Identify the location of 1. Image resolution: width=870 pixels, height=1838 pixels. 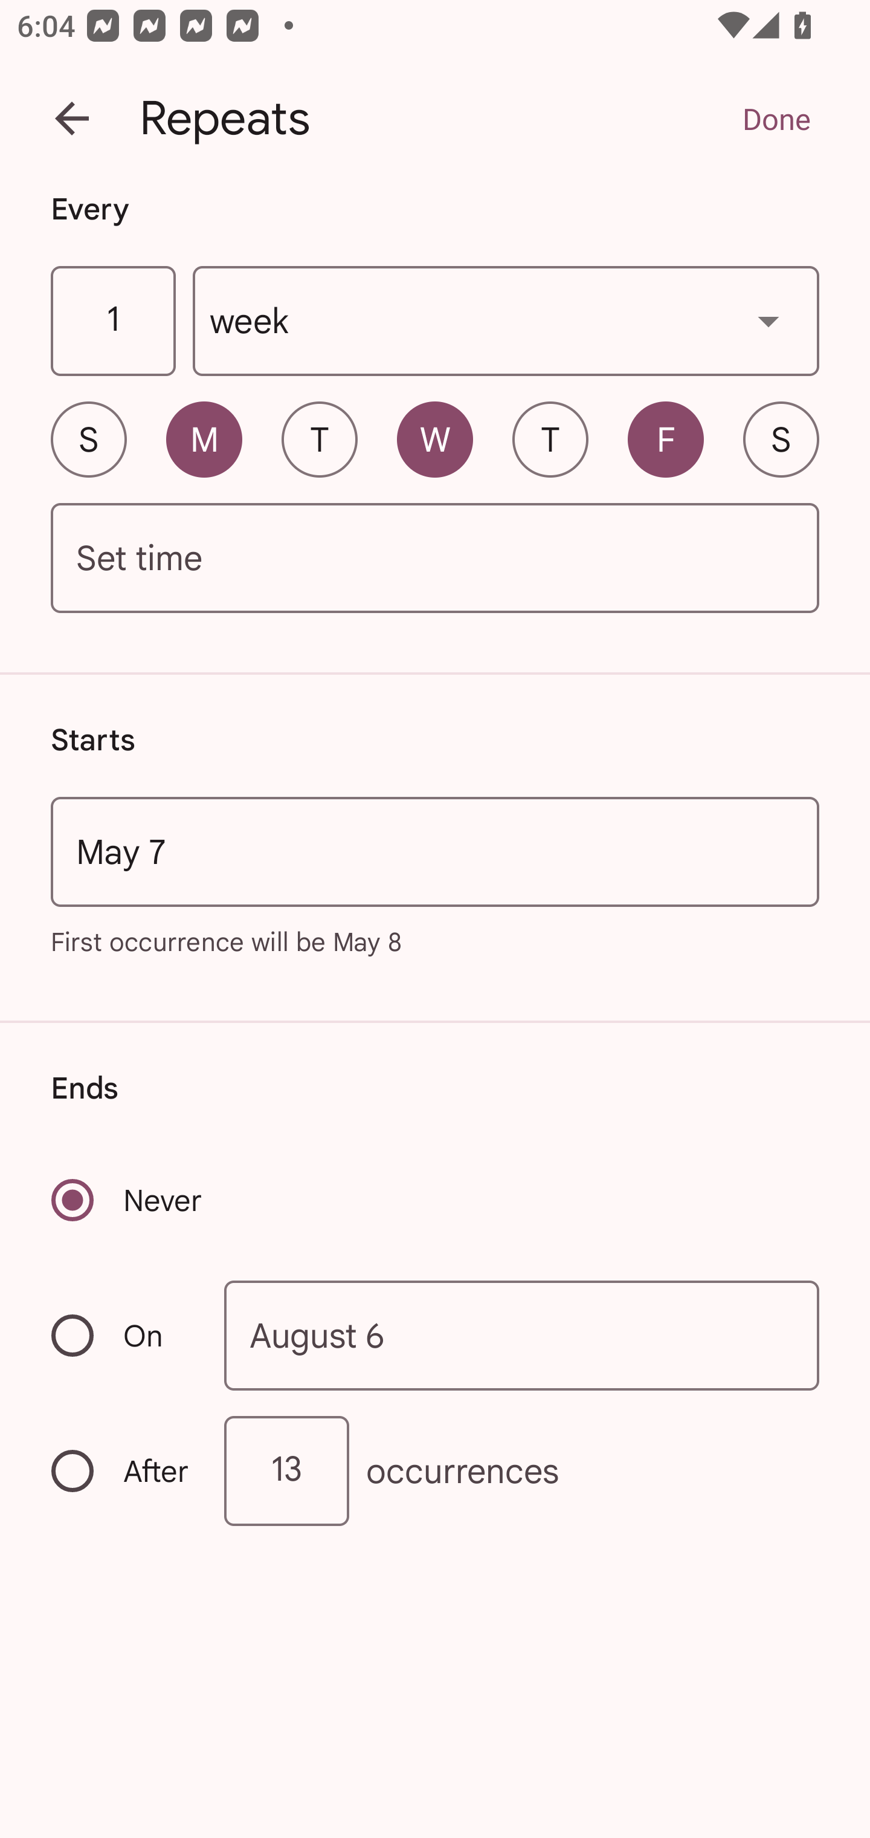
(112, 322).